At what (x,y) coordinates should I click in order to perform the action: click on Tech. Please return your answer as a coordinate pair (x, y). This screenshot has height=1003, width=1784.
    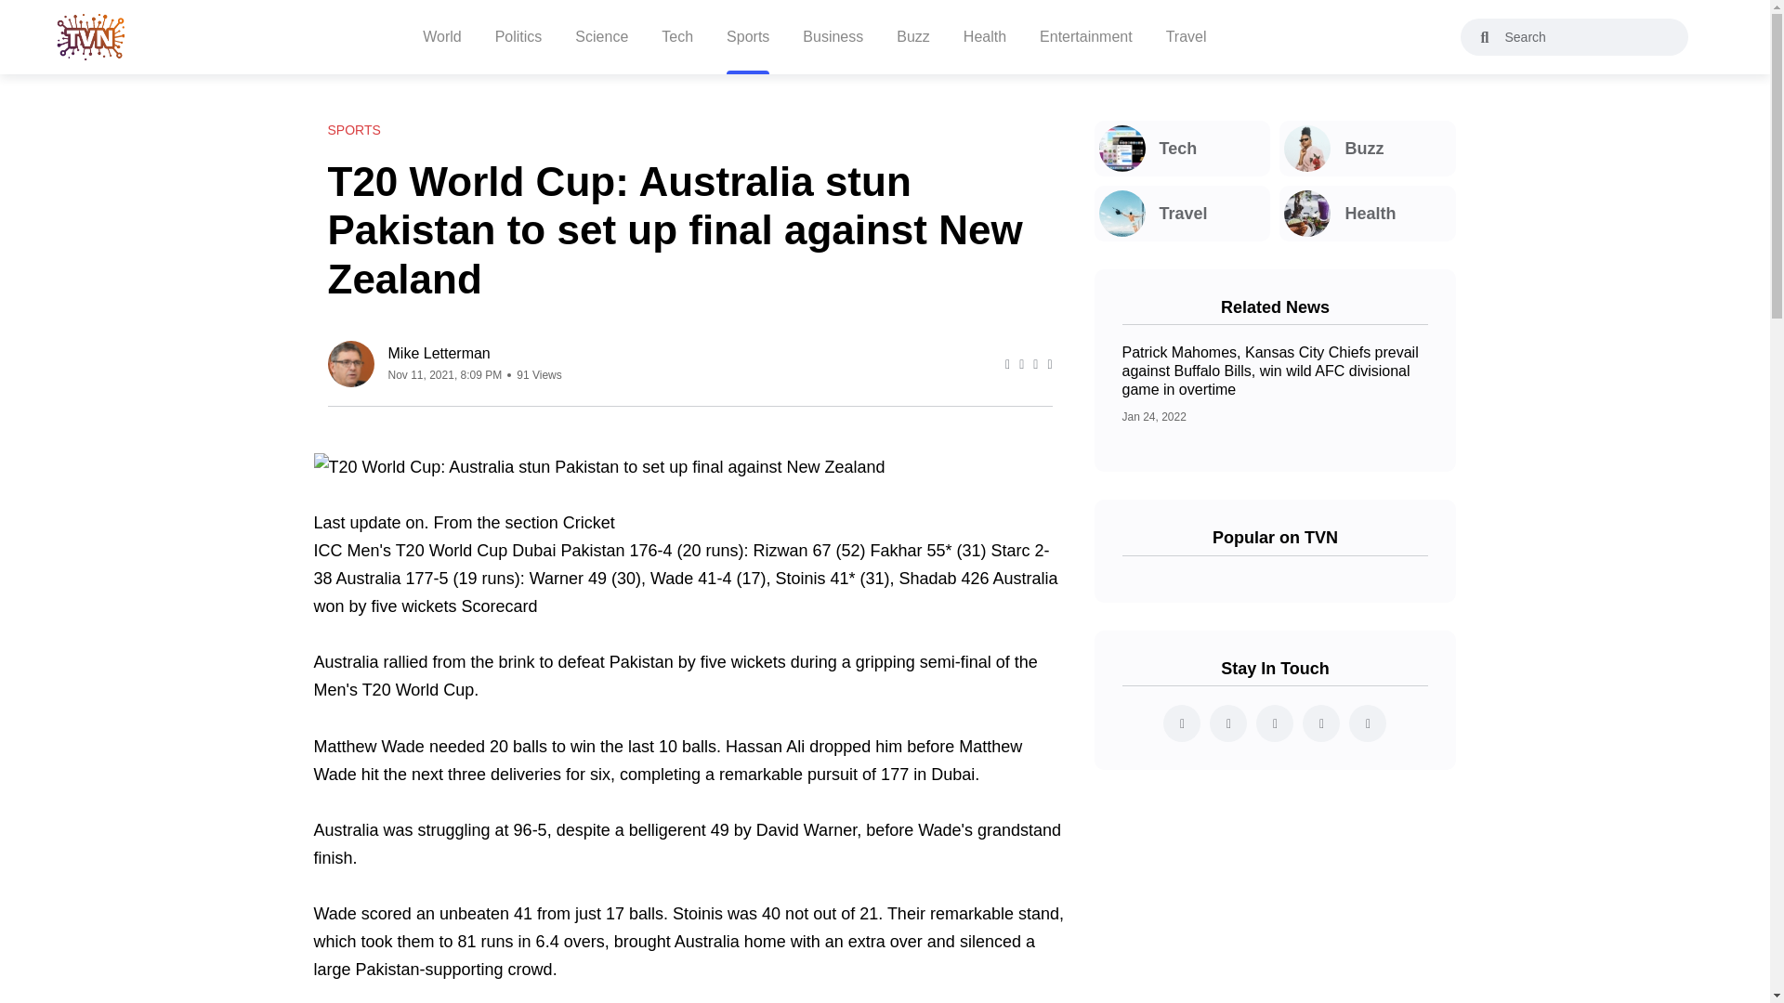
    Looking at the image, I should click on (677, 37).